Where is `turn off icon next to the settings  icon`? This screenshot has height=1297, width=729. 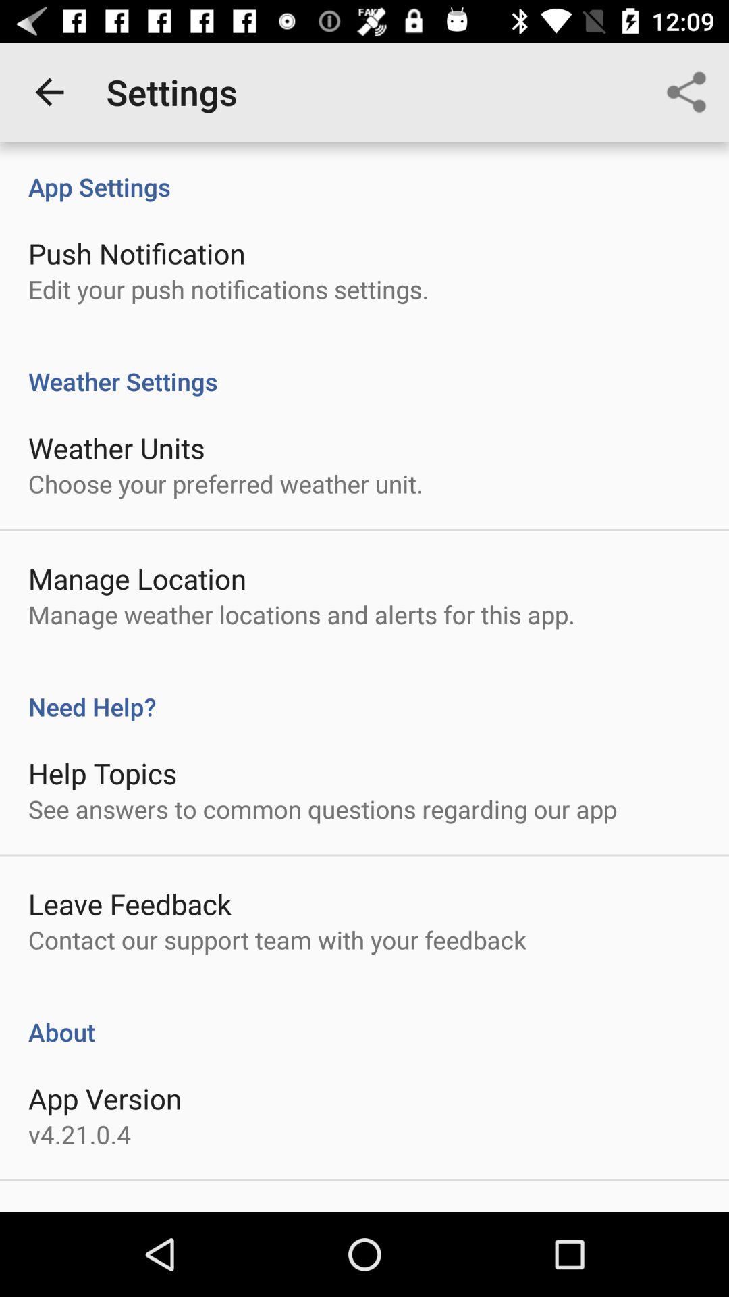 turn off icon next to the settings  icon is located at coordinates (49, 92).